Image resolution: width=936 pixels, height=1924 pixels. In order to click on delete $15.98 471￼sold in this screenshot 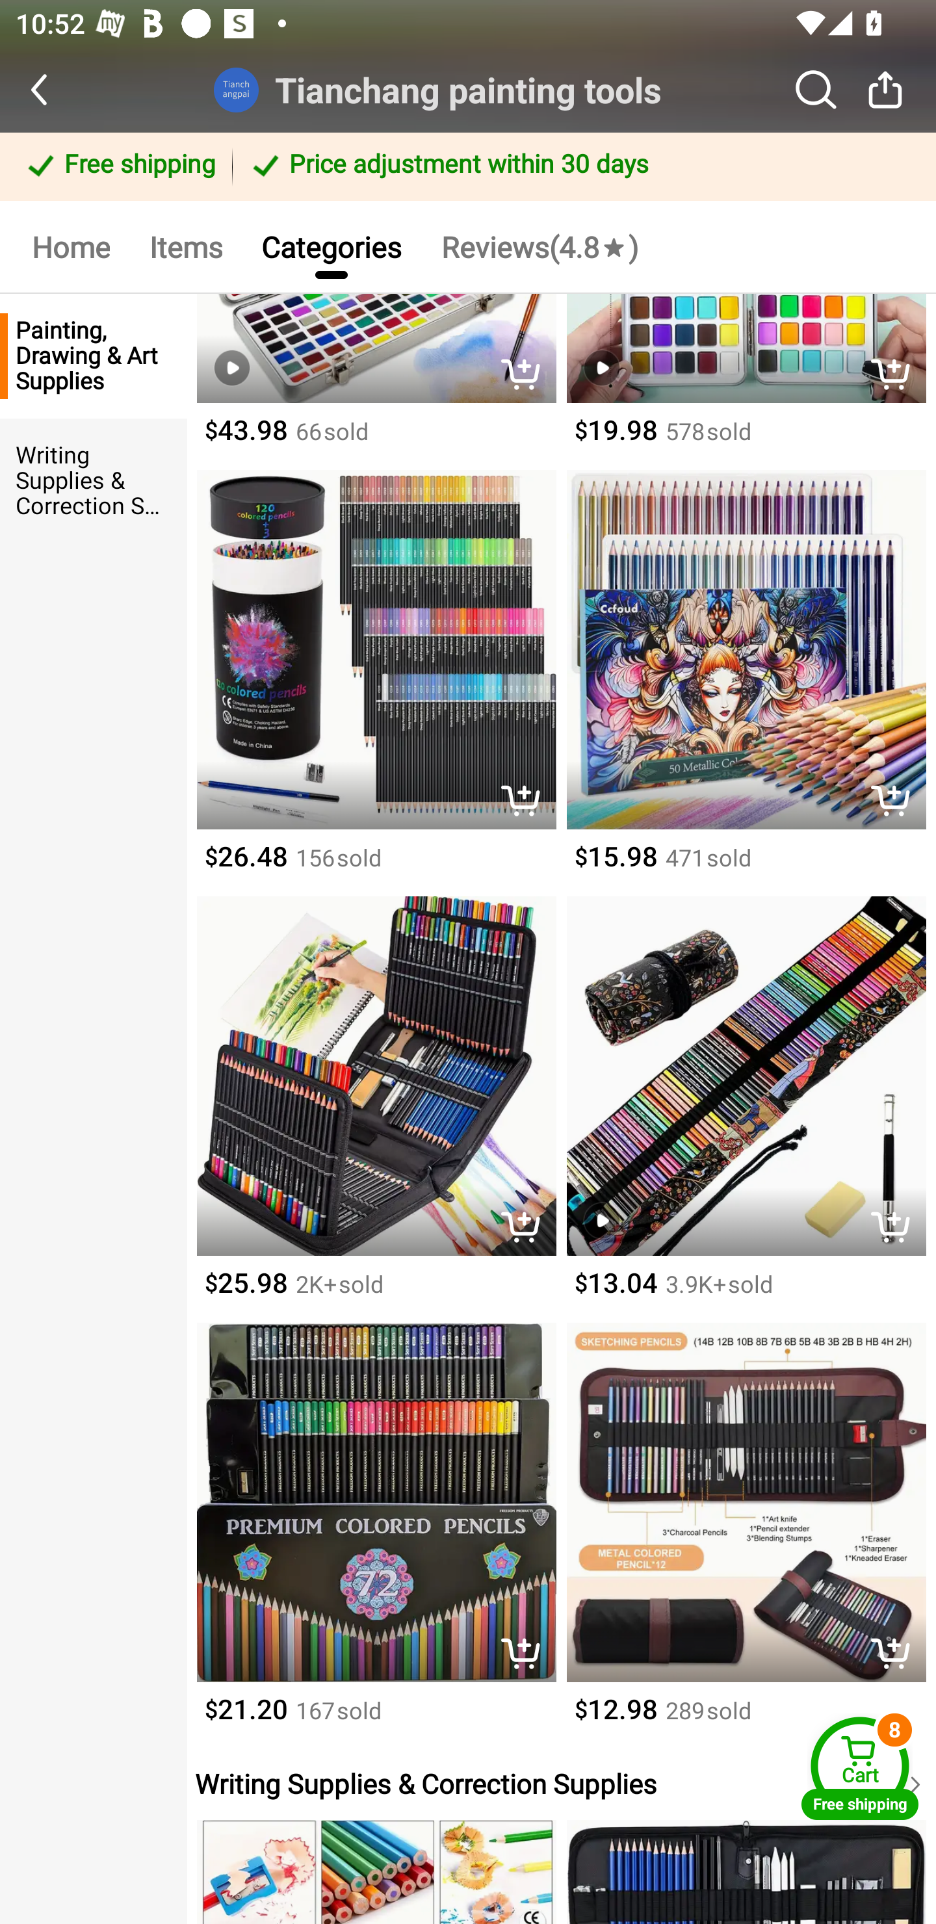, I will do `click(746, 682)`.